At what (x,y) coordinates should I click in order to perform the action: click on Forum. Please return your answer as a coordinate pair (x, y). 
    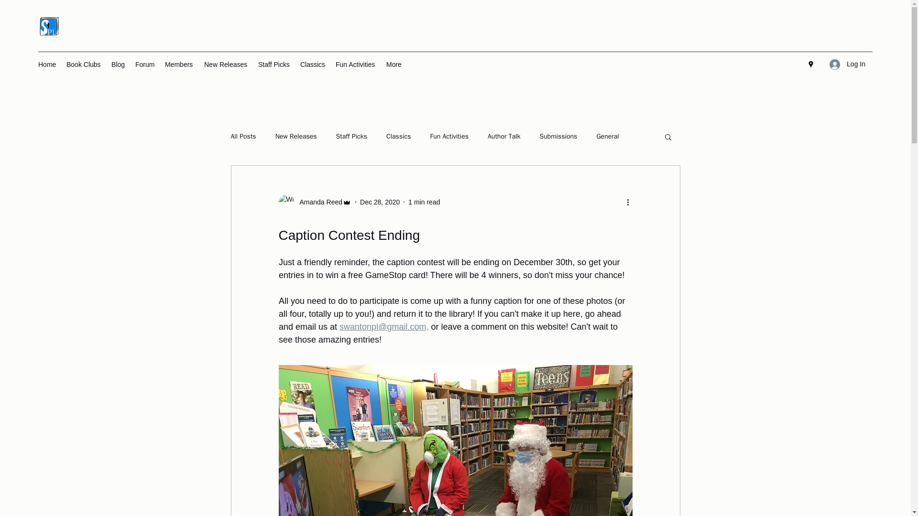
    Looking at the image, I should click on (145, 64).